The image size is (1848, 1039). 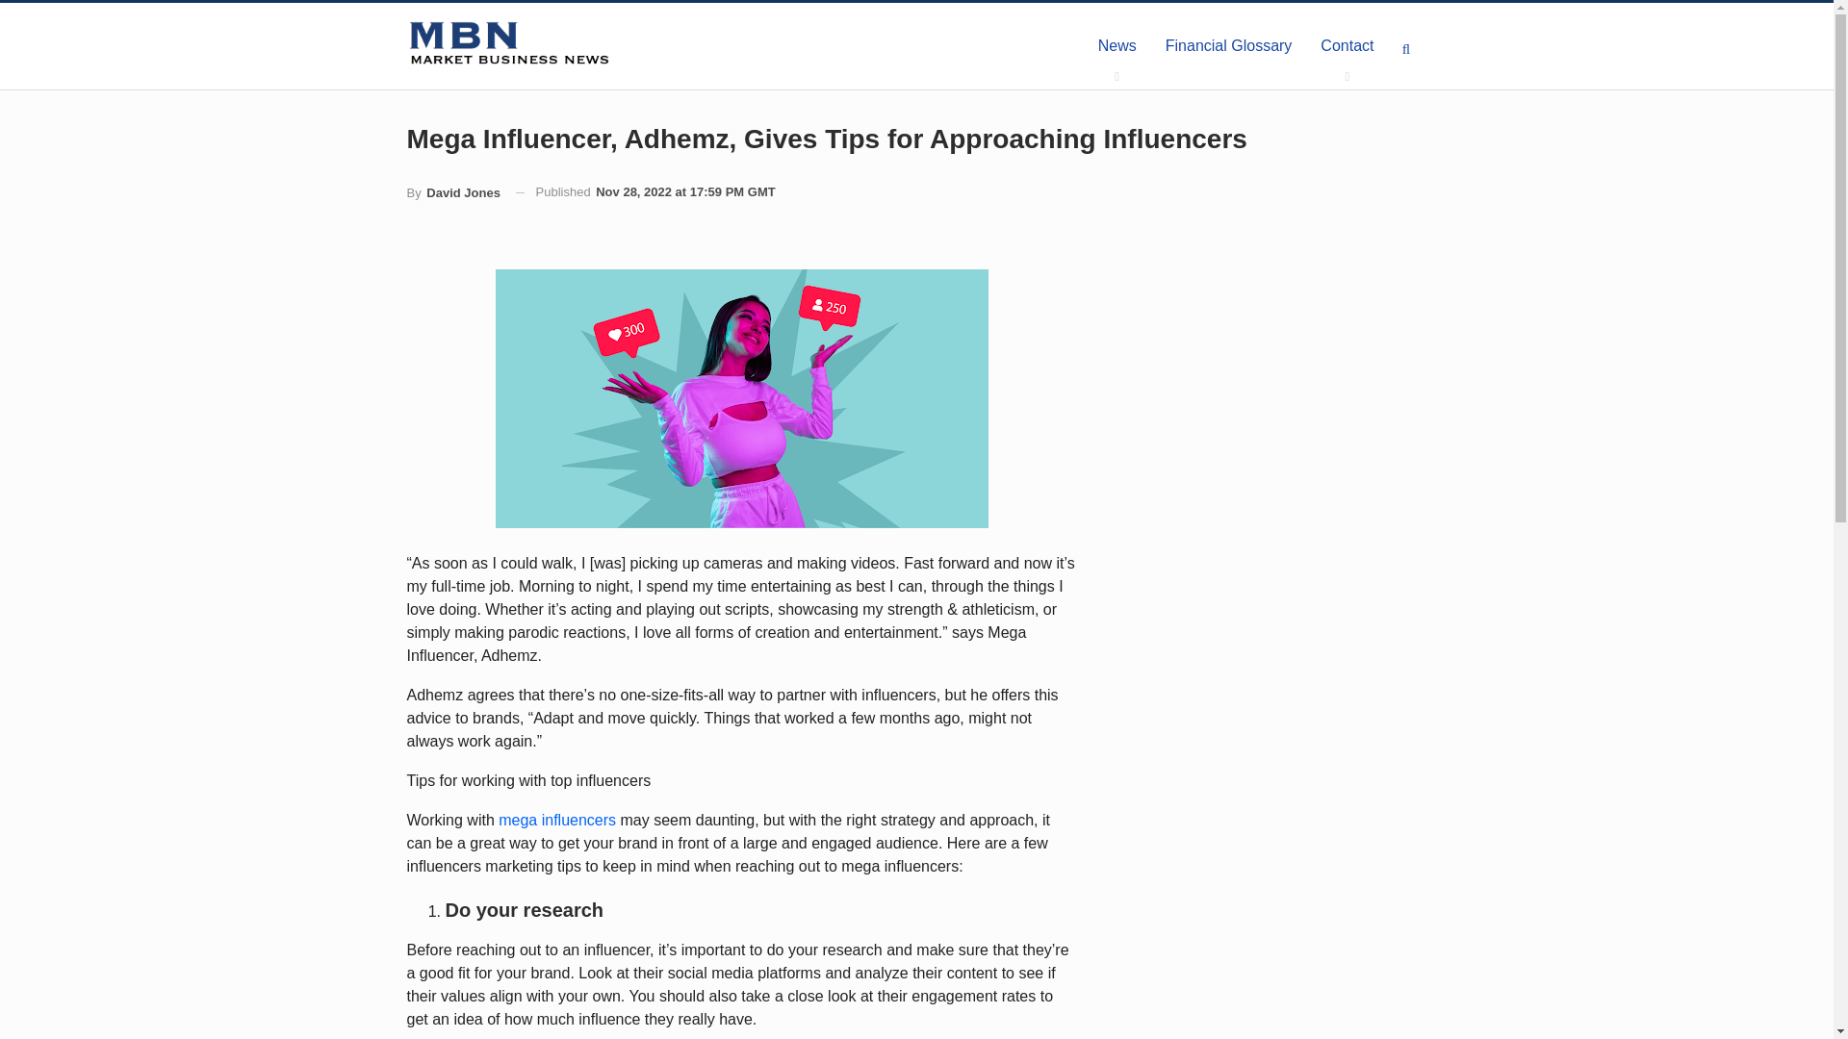 What do you see at coordinates (1228, 46) in the screenshot?
I see `Financial Glossary` at bounding box center [1228, 46].